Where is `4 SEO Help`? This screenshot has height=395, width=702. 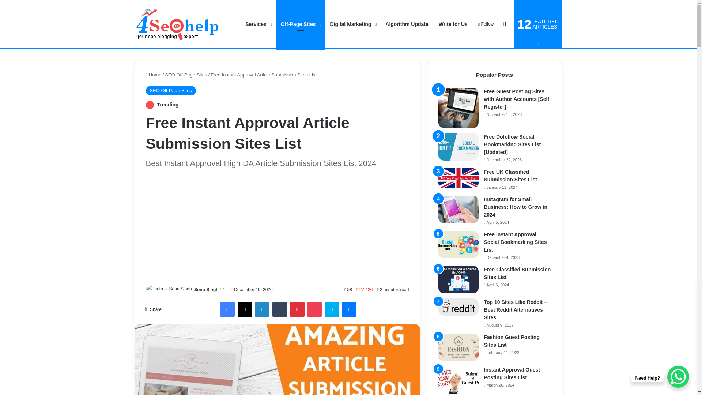
4 SEO Help is located at coordinates (177, 24).